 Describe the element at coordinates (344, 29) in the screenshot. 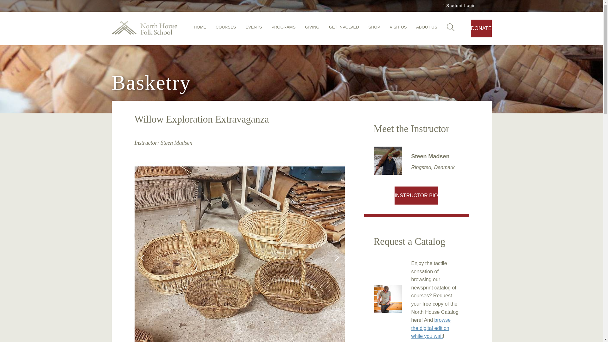

I see `GET INVOLVED` at that location.